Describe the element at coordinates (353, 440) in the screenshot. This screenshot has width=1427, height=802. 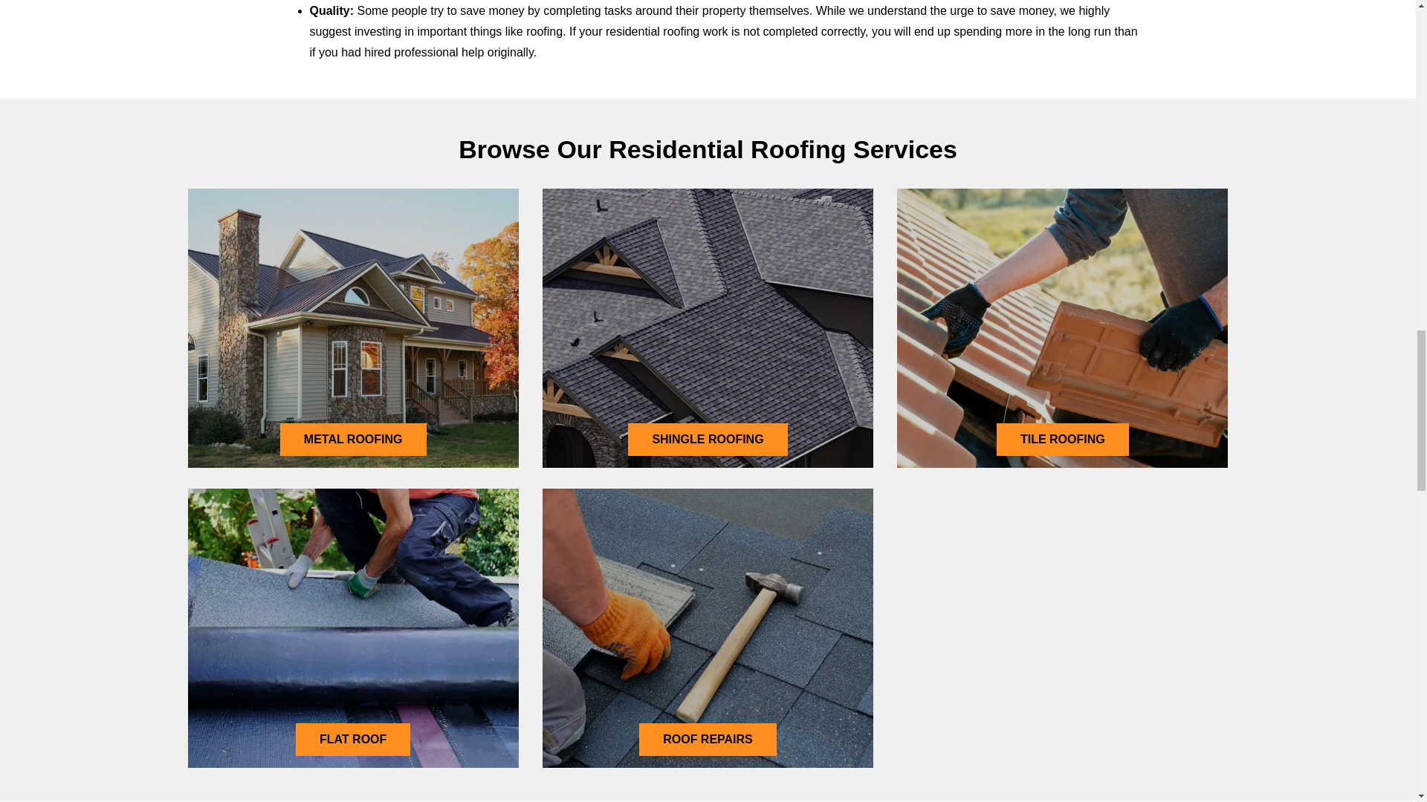
I see `METAL ROOFING` at that location.